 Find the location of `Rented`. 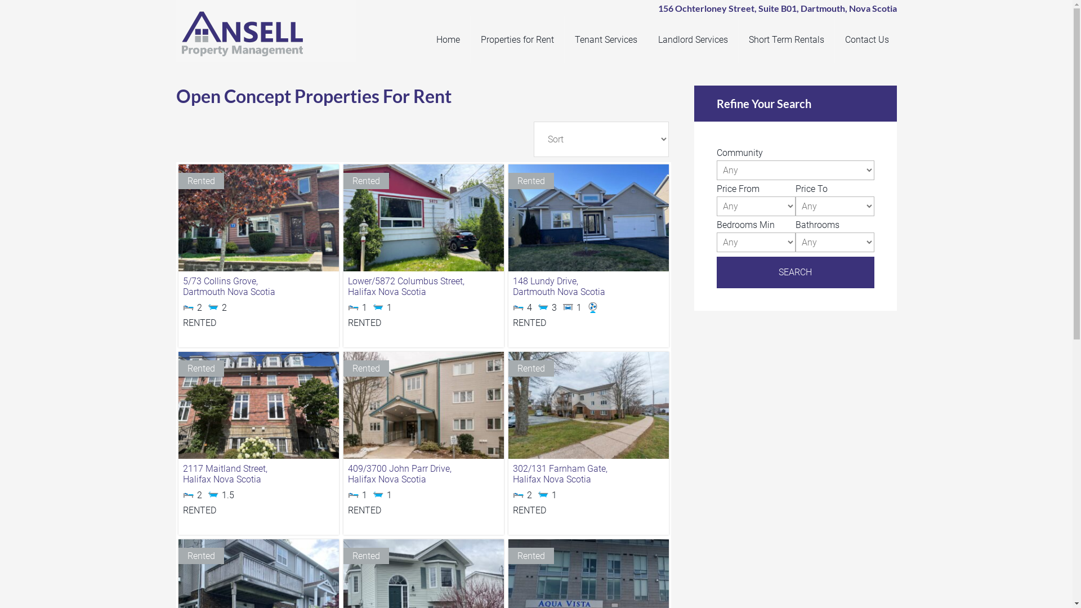

Rented is located at coordinates (258, 218).